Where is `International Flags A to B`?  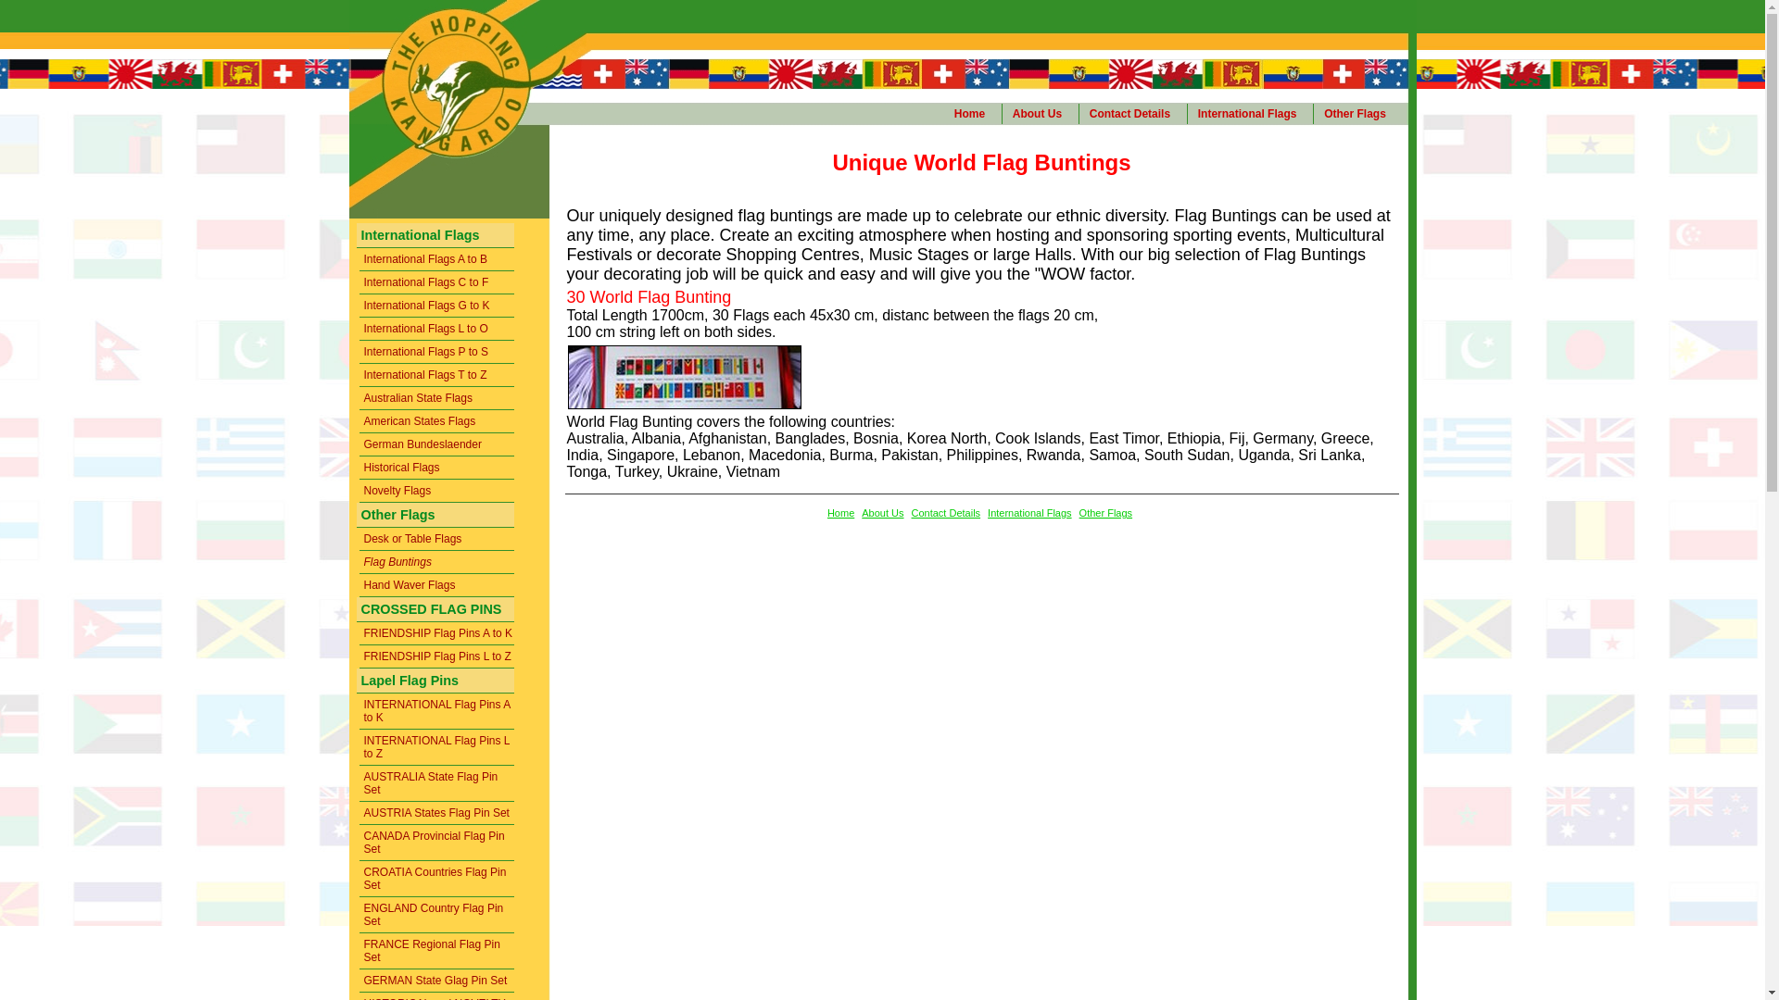
International Flags A to B is located at coordinates (437, 259).